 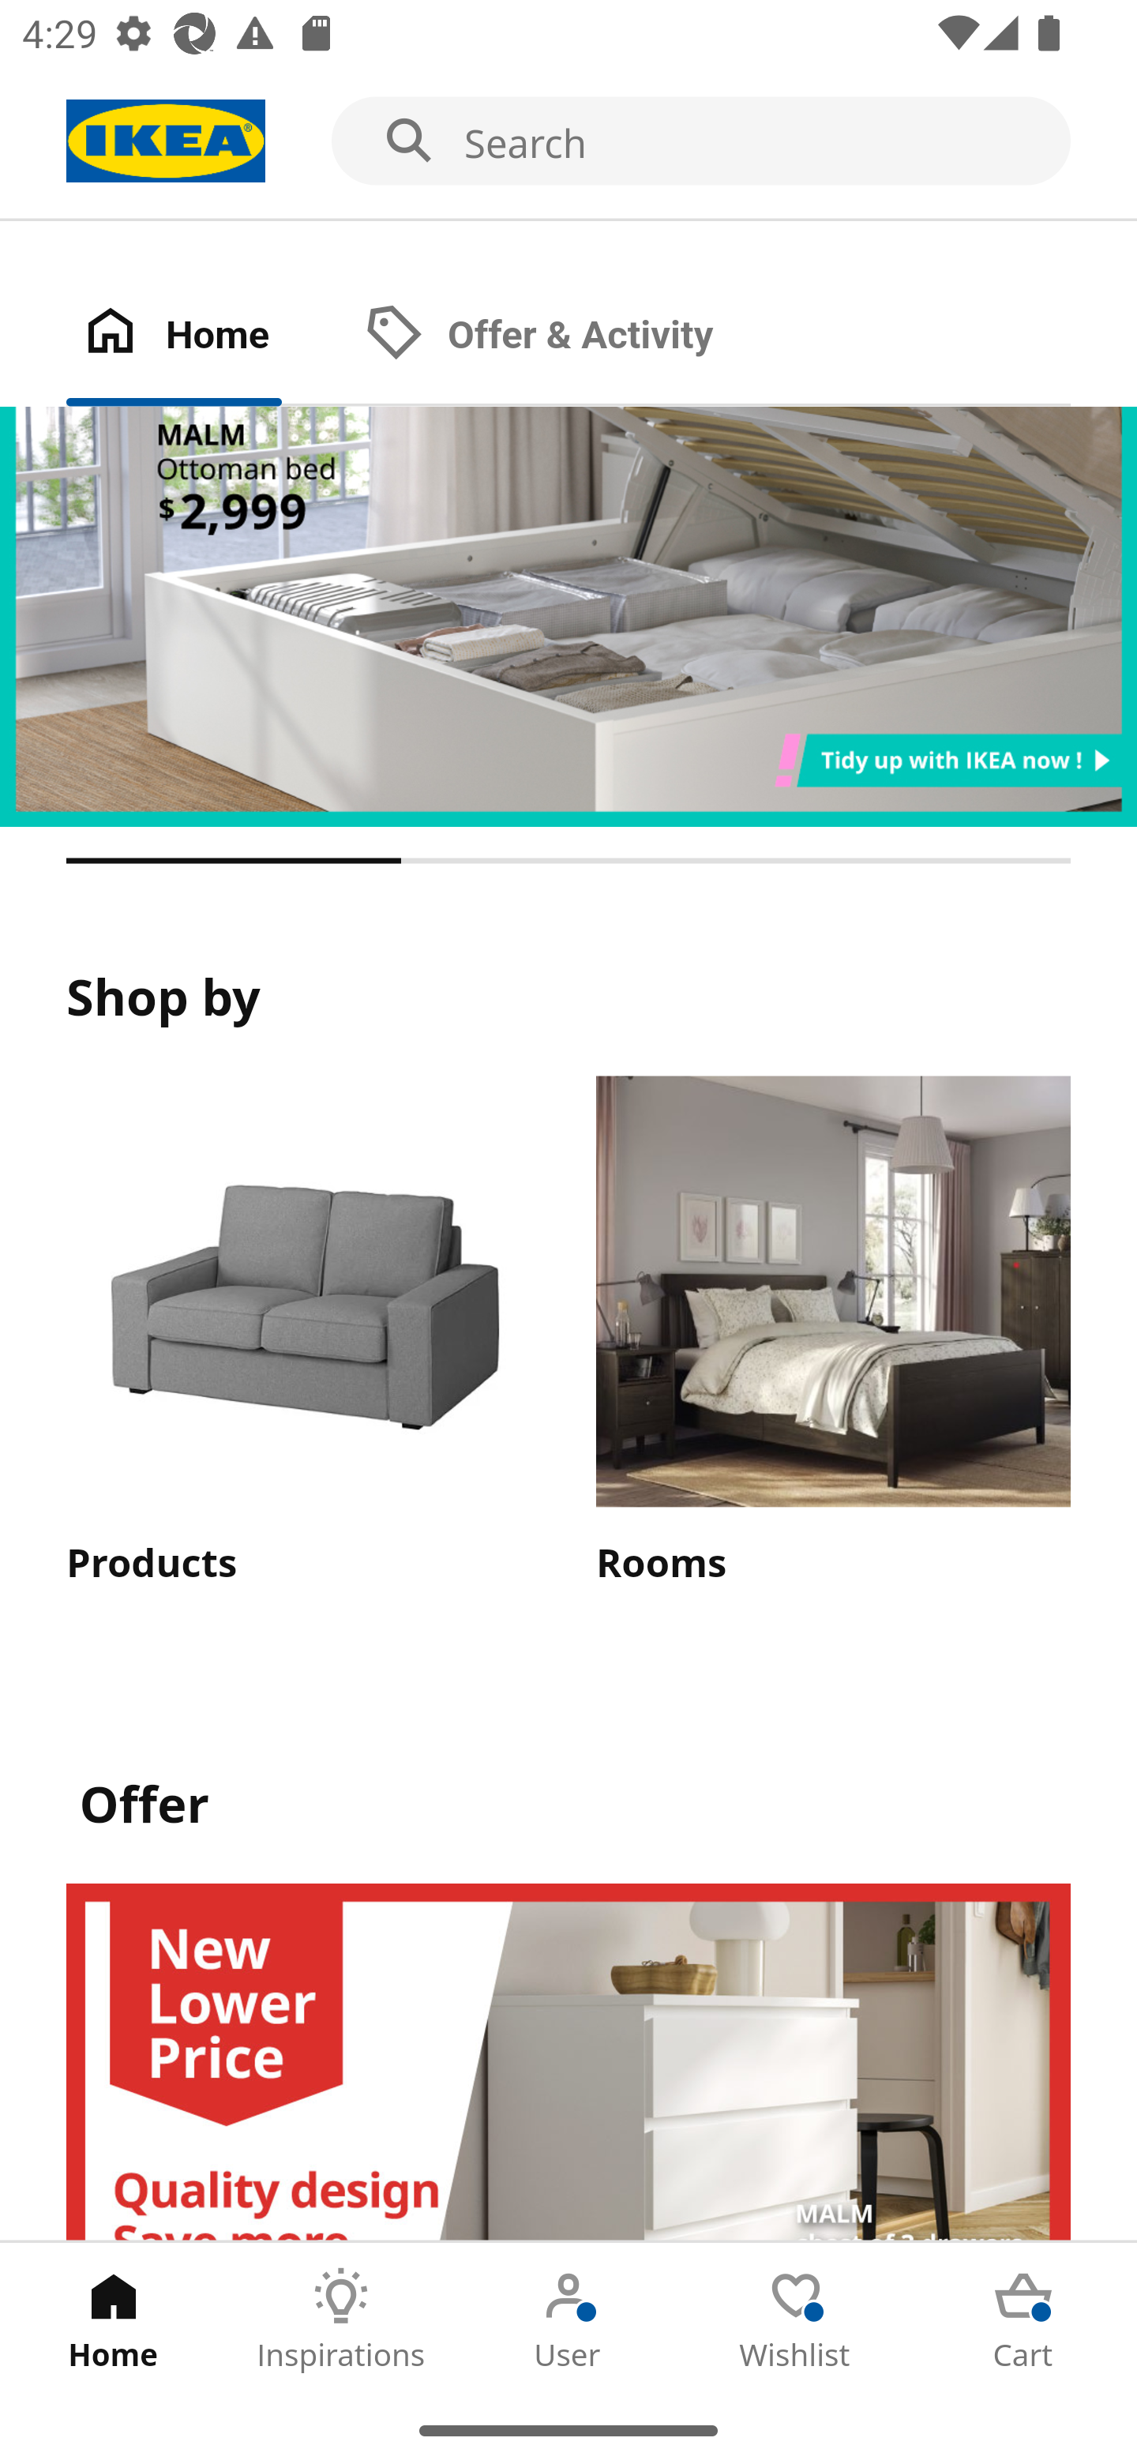 I want to click on User
Tab 3 of 5, so click(x=568, y=2319).